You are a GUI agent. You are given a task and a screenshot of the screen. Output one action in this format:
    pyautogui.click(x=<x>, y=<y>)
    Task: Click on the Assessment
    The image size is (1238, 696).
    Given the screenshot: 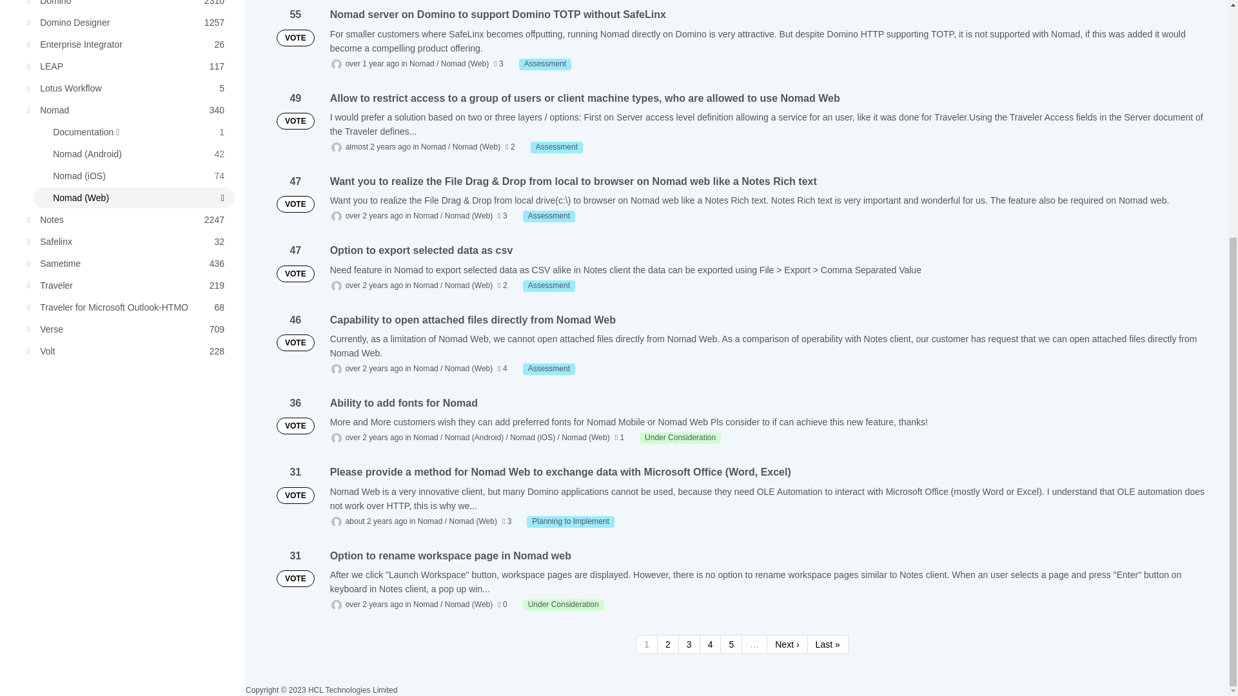 What is the action you would take?
    pyautogui.click(x=128, y=44)
    